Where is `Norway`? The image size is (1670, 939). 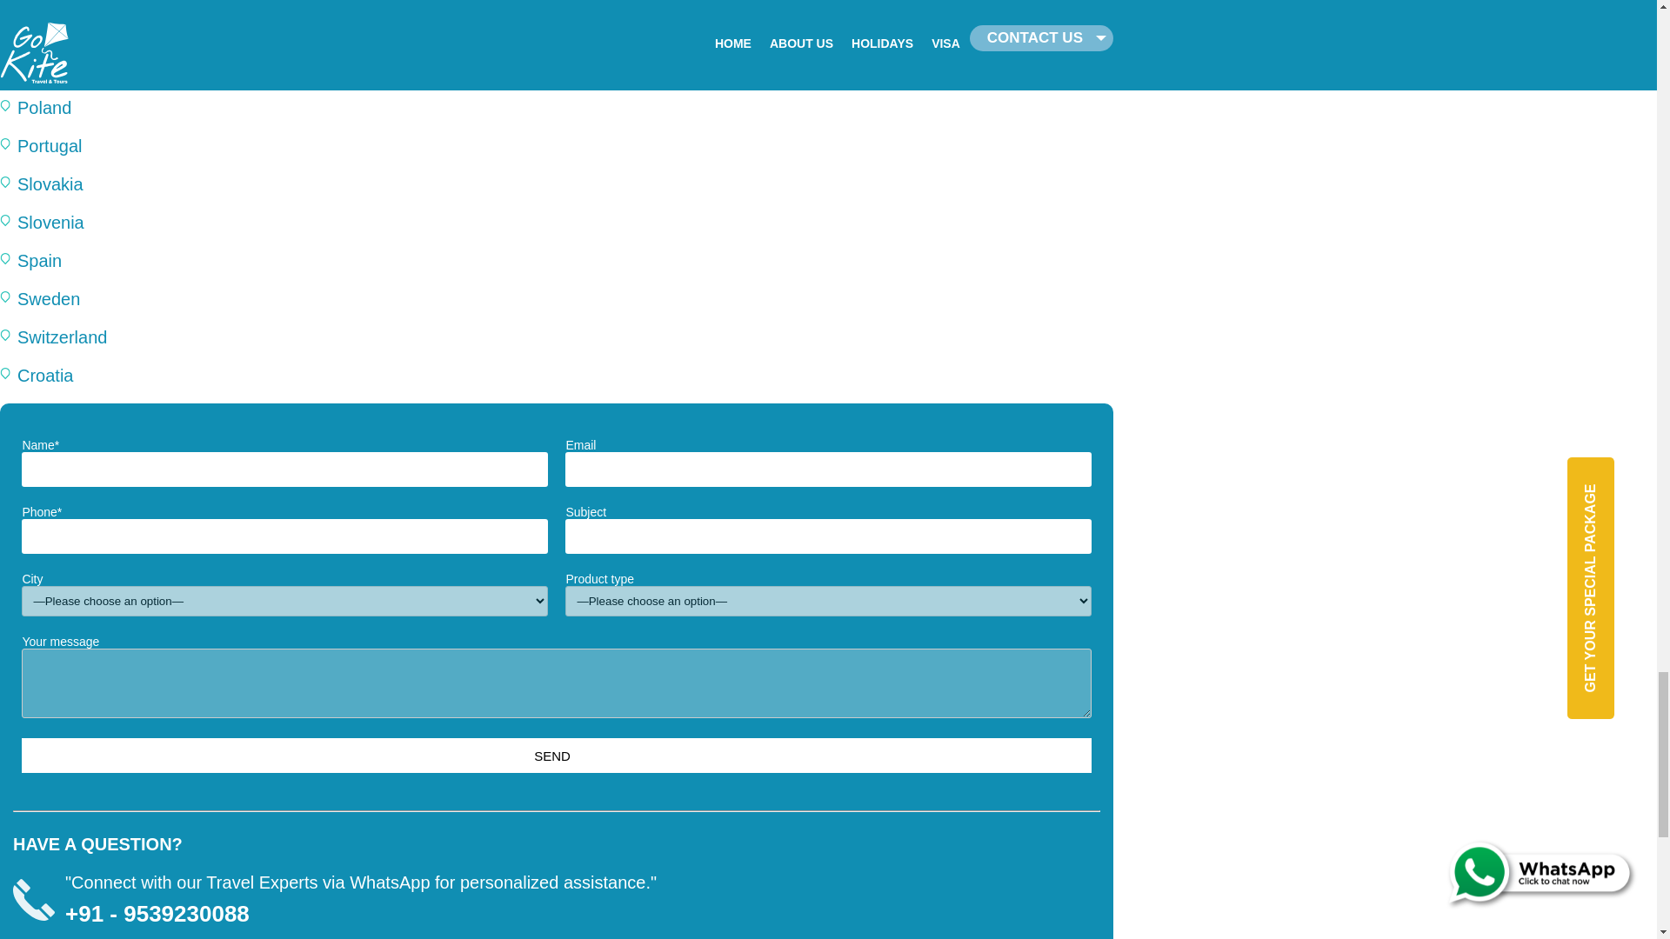 Norway is located at coordinates (47, 70).